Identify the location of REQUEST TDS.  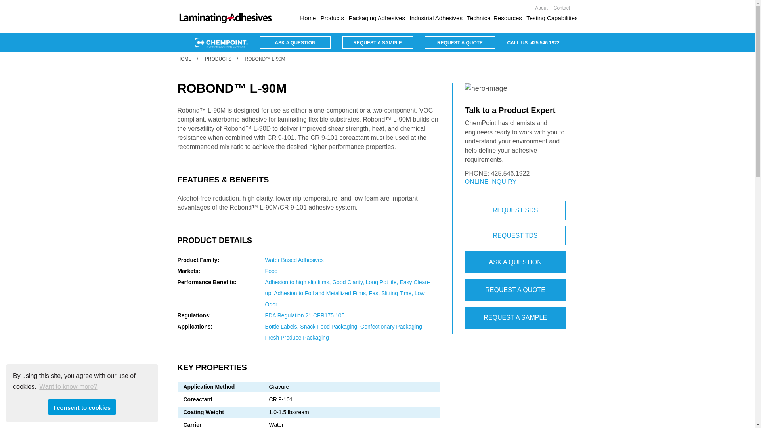
(515, 235).